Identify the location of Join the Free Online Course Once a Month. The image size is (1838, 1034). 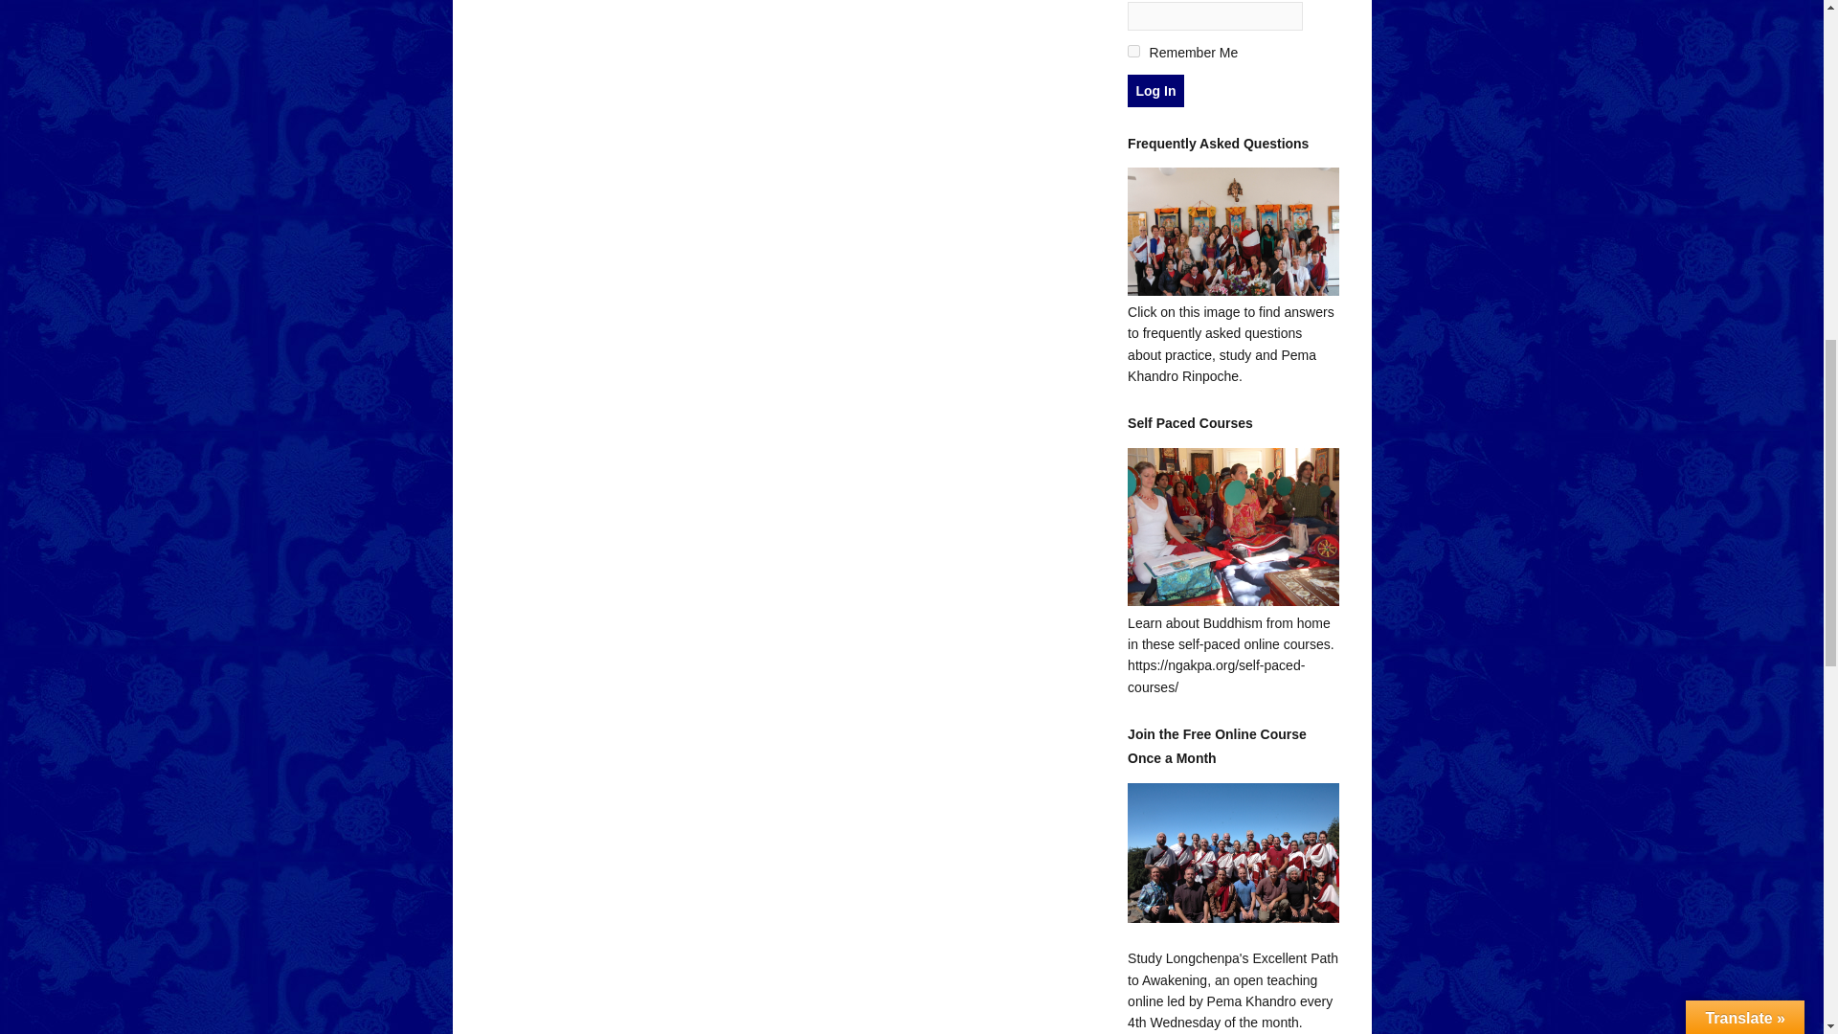
(1233, 853).